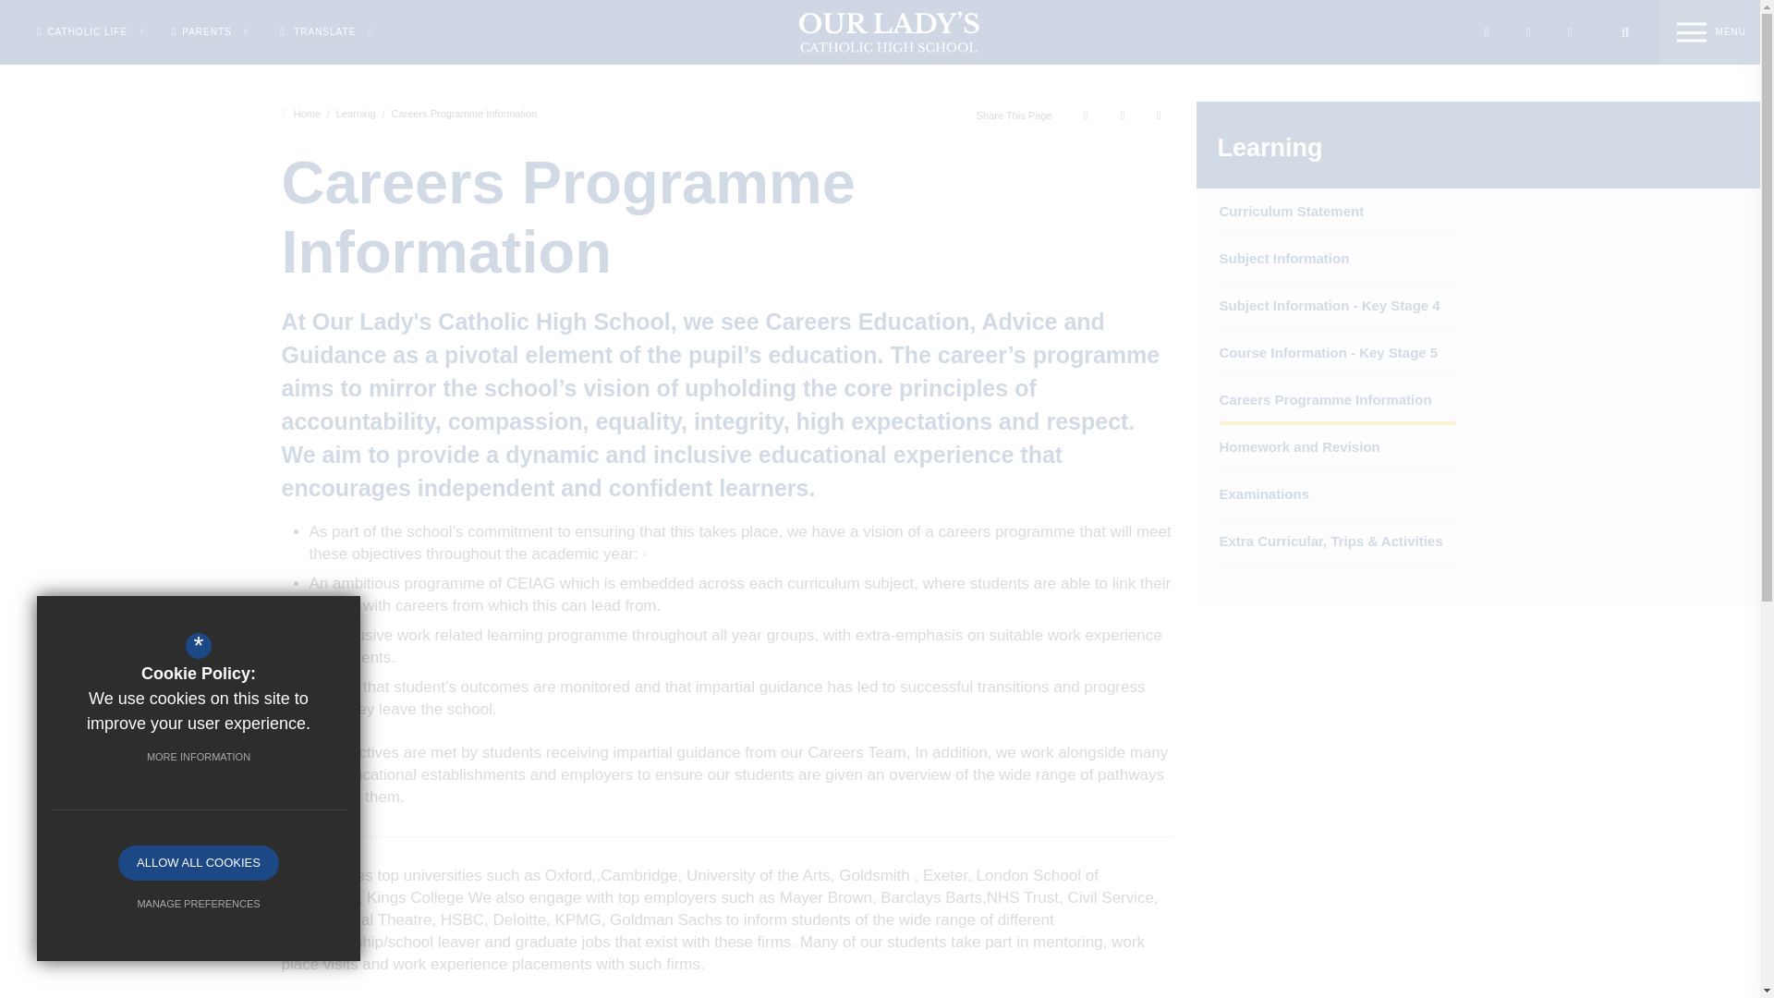 This screenshot has height=998, width=1774. Describe the element at coordinates (210, 31) in the screenshot. I see `Parents` at that location.